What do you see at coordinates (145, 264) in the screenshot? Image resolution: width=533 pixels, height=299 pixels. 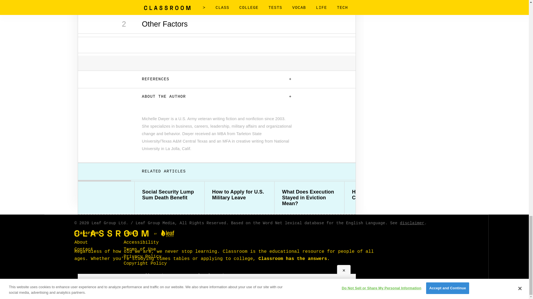 I see `Copyright Policy` at bounding box center [145, 264].